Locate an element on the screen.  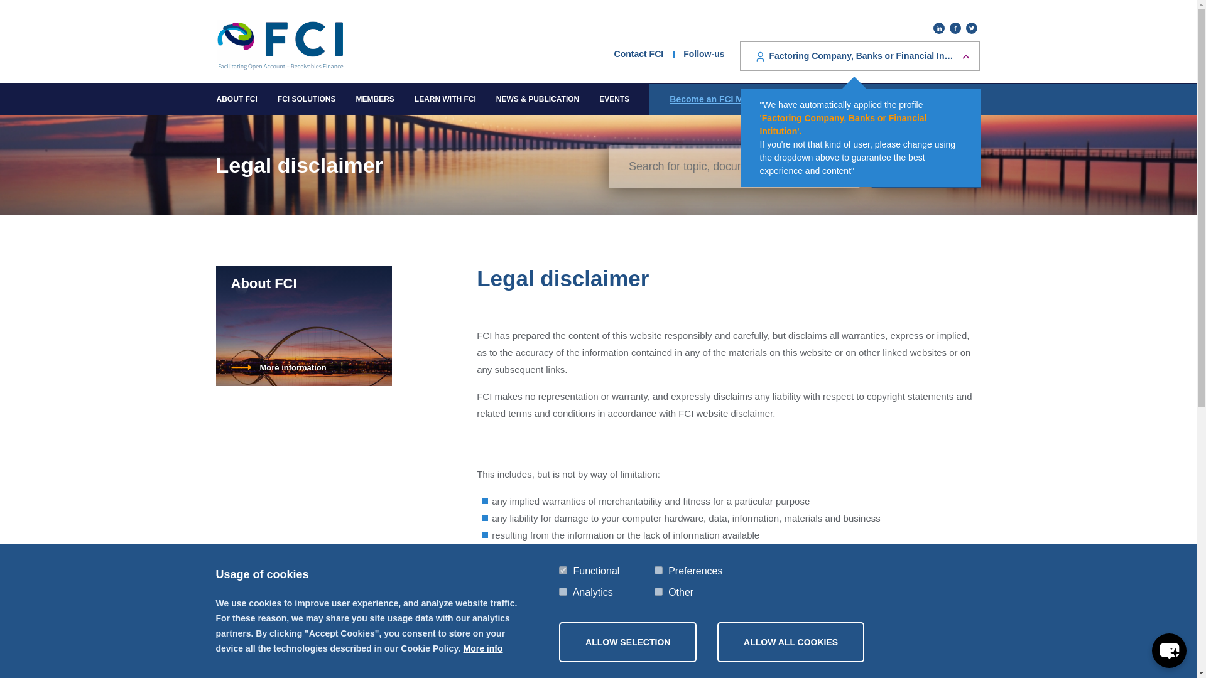
analytics is located at coordinates (563, 591).